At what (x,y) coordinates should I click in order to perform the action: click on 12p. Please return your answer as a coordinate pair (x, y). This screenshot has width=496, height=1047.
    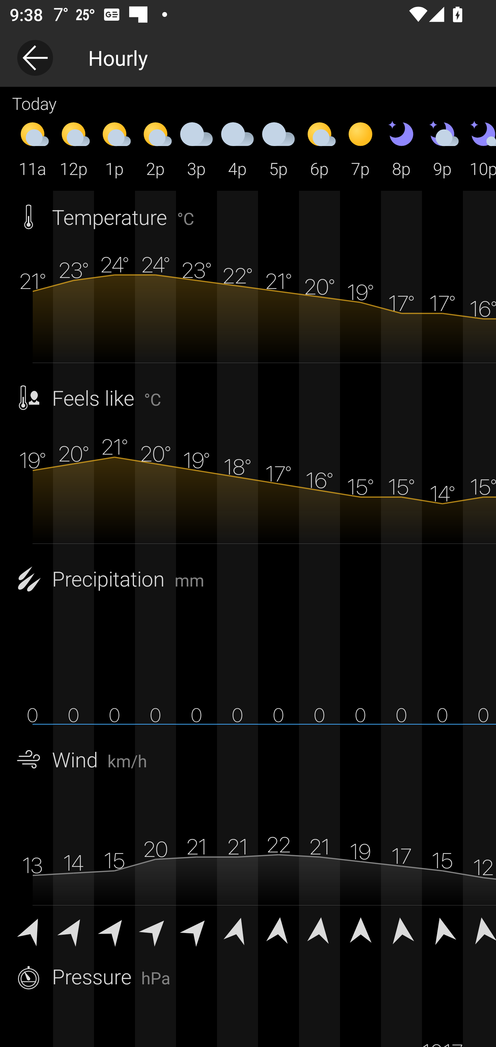
    Looking at the image, I should click on (74, 148).